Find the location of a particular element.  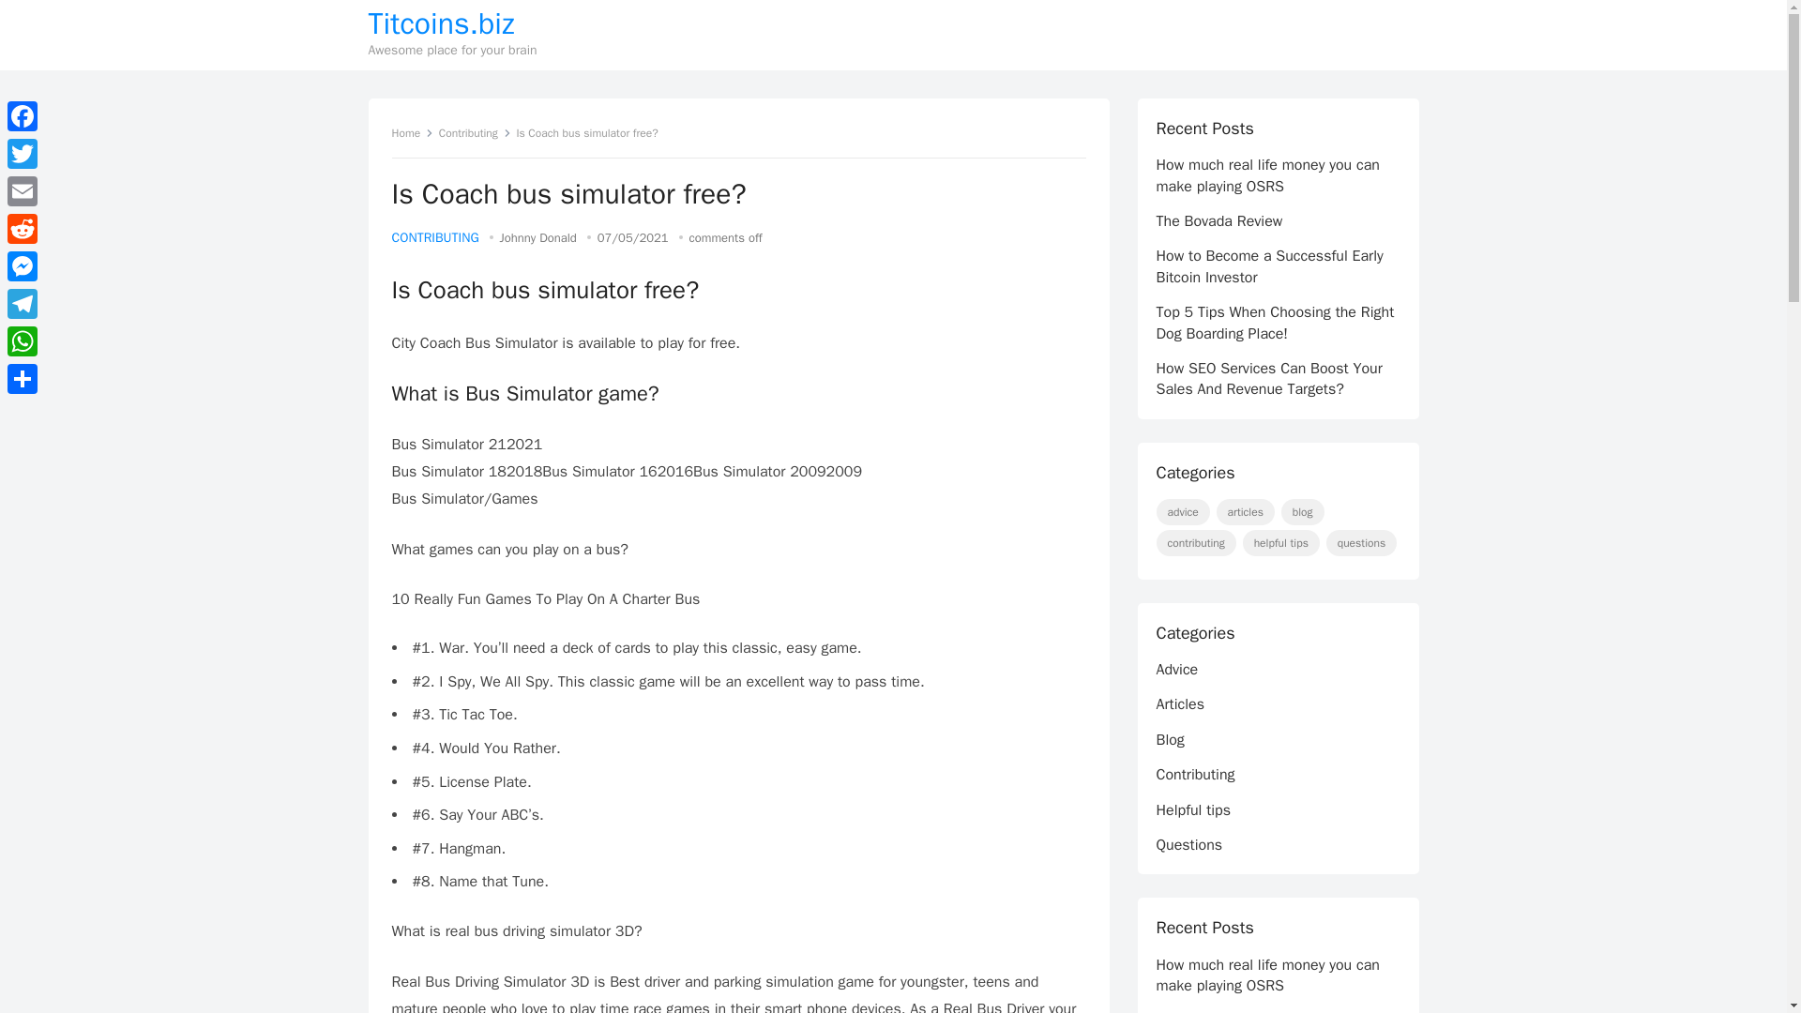

CONTRIBUTING is located at coordinates (435, 238).